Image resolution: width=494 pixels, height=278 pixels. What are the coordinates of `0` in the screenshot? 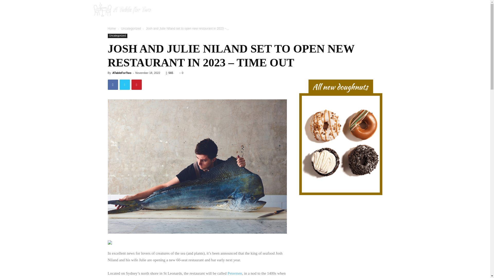 It's located at (181, 73).